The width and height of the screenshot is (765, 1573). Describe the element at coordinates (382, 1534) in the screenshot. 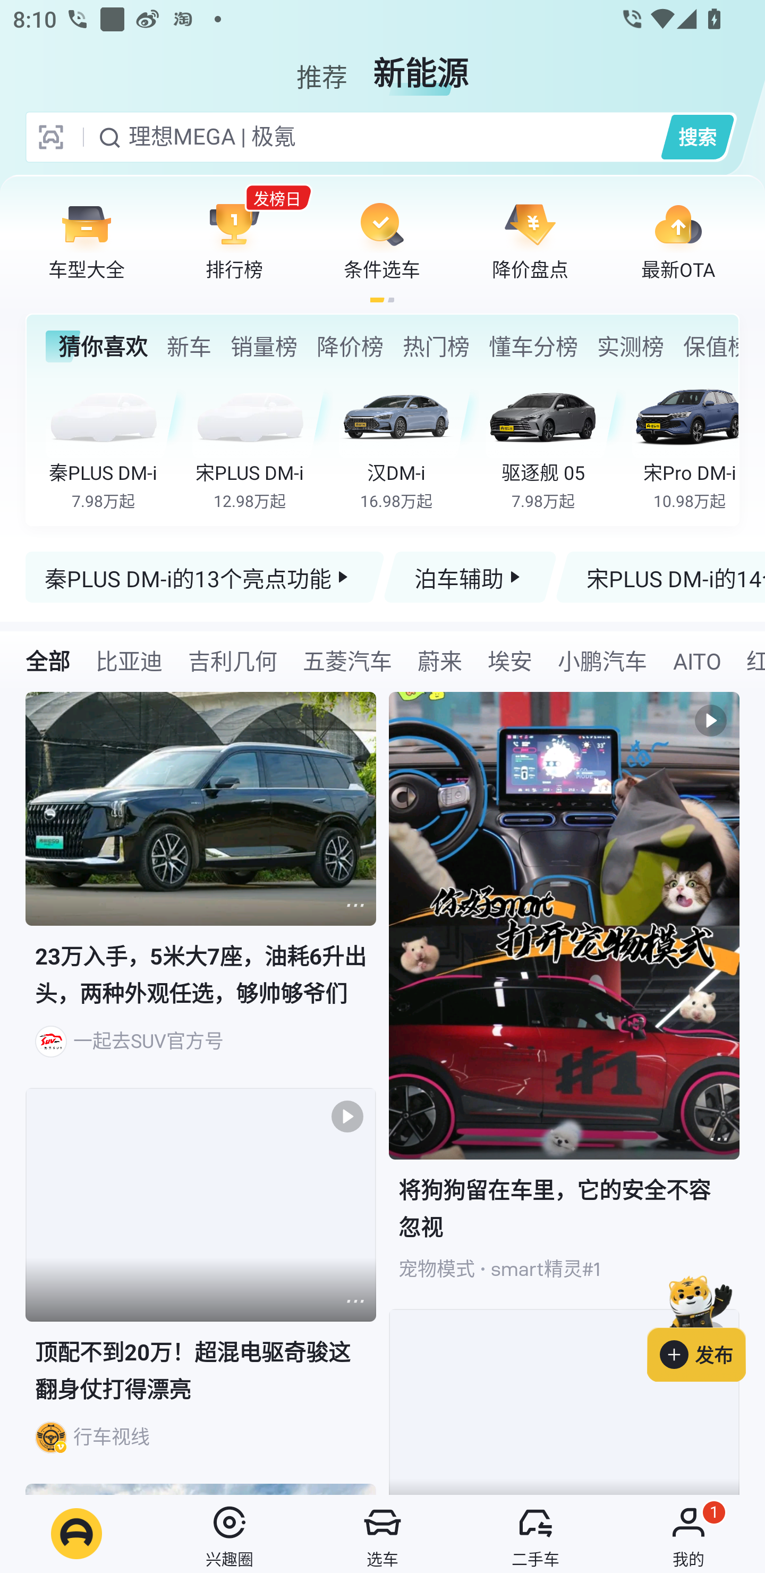

I see ` 选车` at that location.